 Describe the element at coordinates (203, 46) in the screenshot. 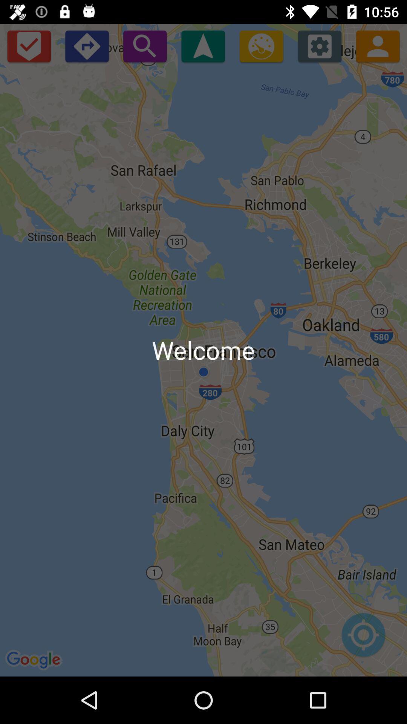

I see `choose app above welcome icon` at that location.